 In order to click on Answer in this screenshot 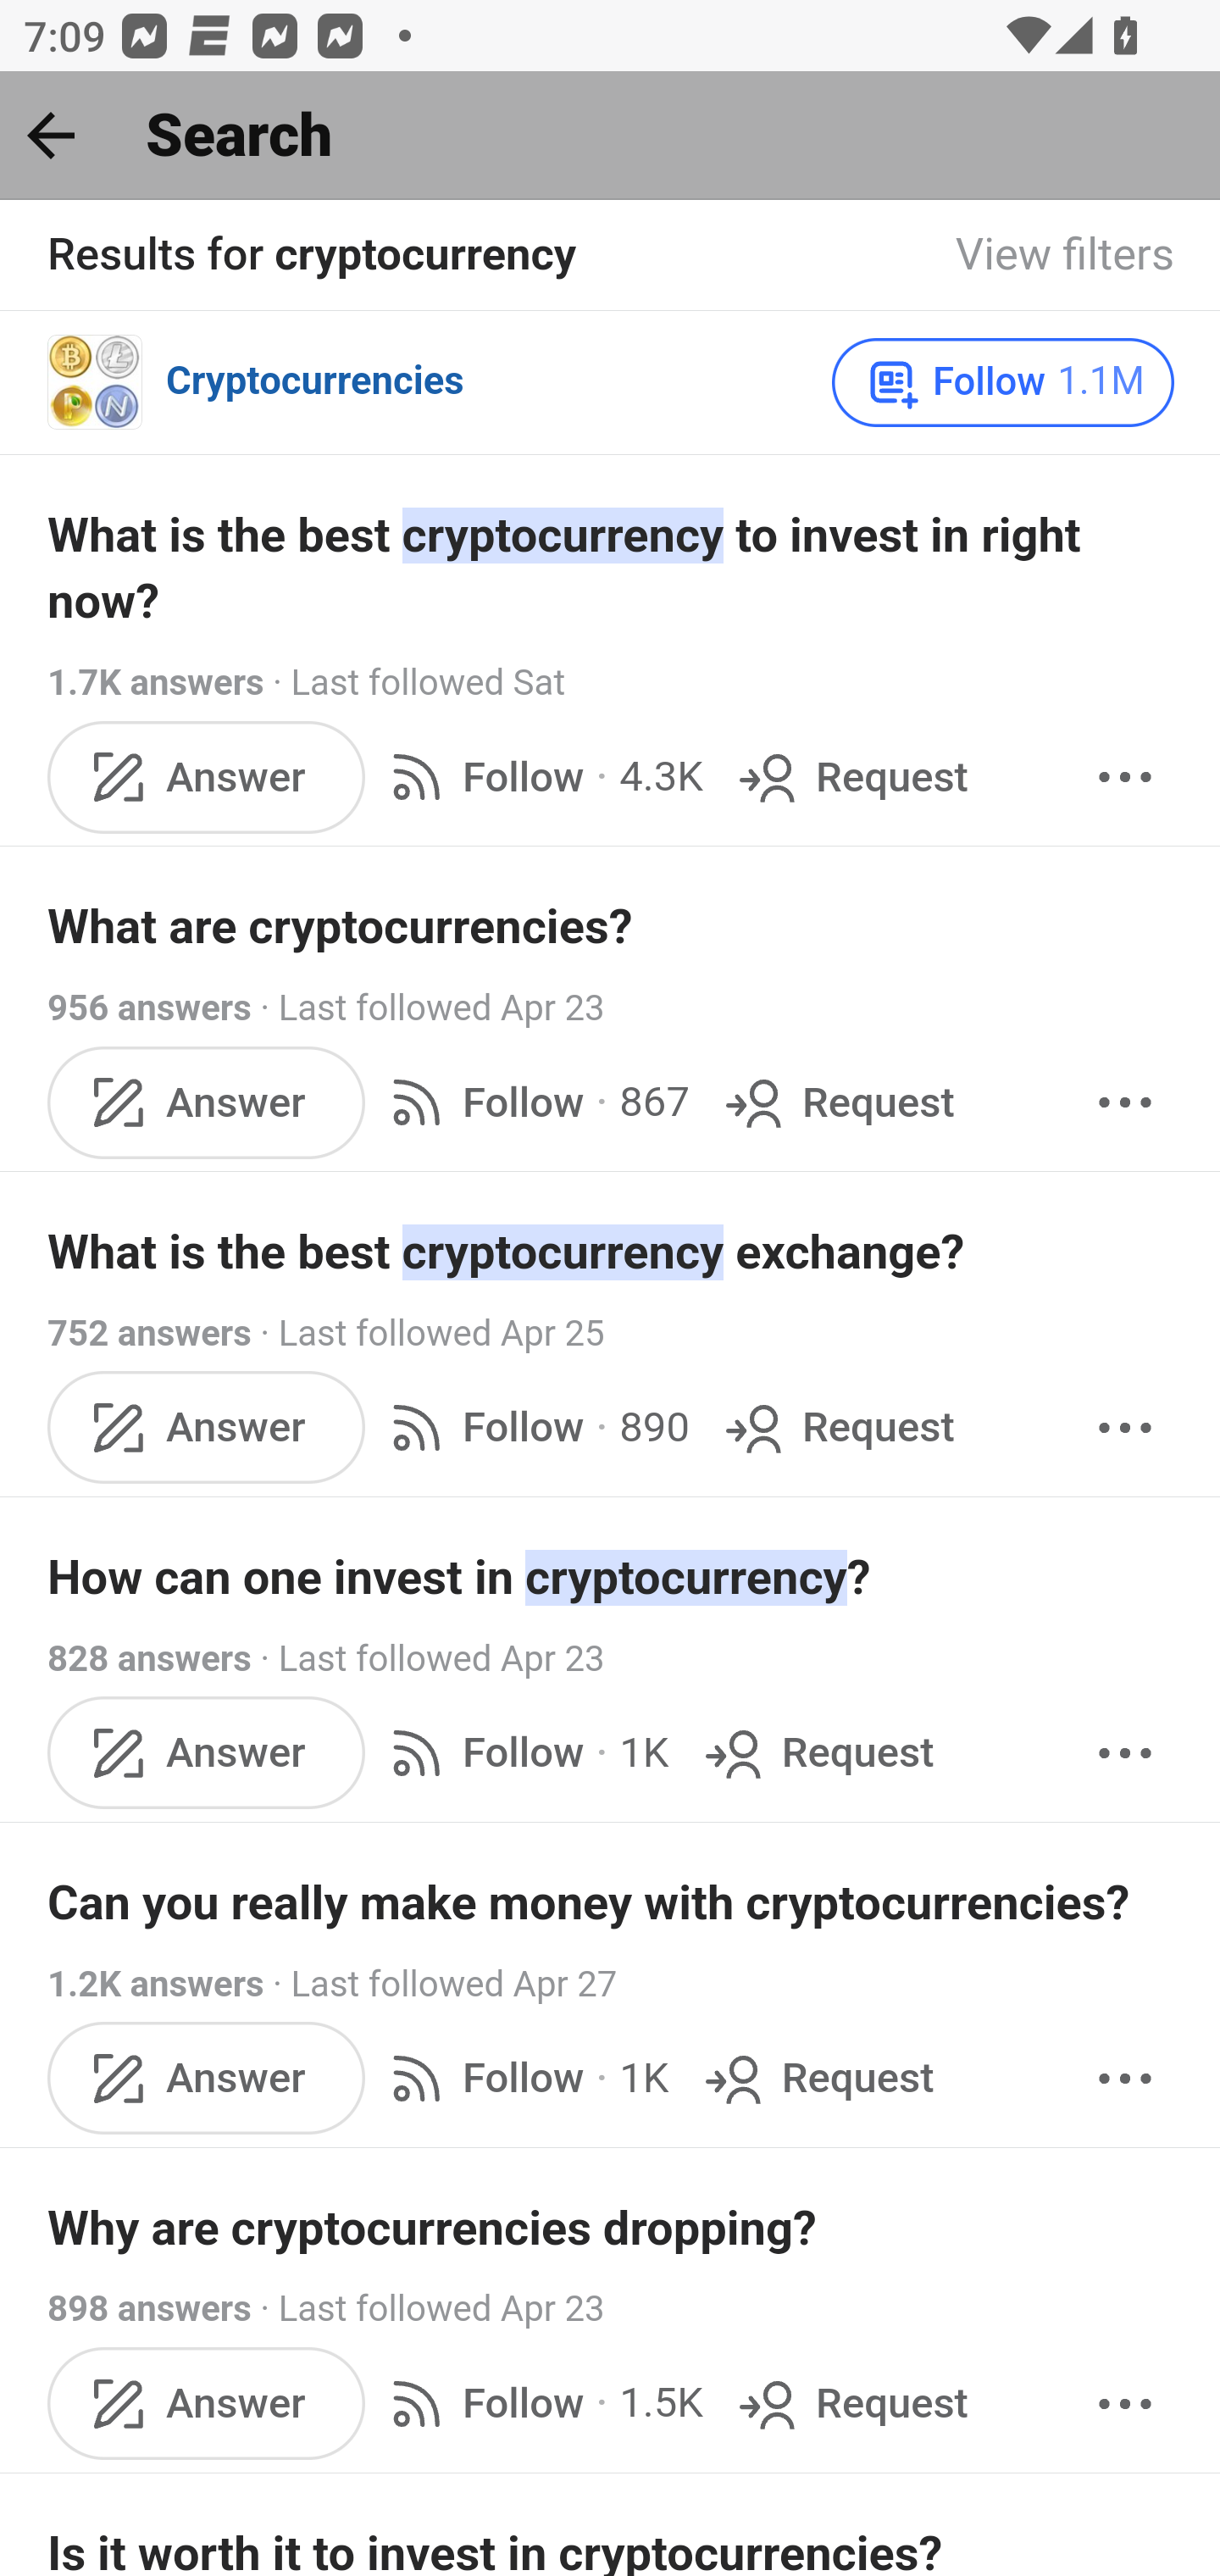, I will do `click(207, 1752)`.